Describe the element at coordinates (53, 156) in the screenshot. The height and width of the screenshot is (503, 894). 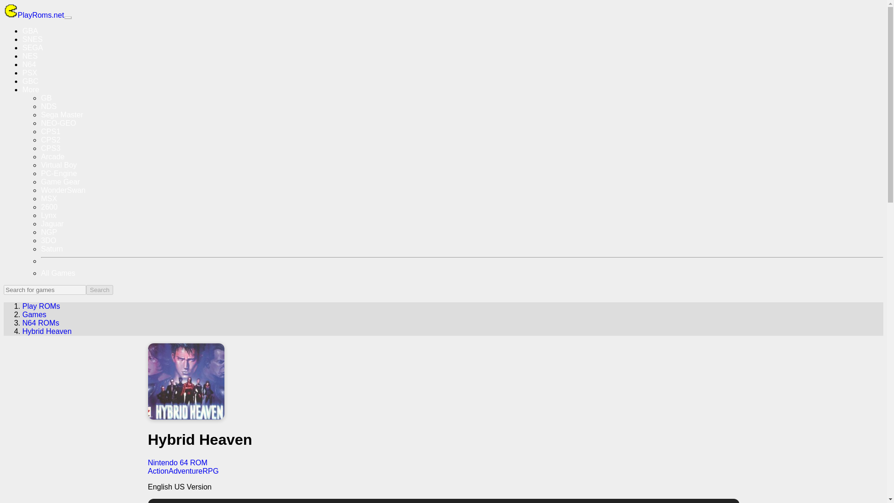
I see `Arcade` at that location.